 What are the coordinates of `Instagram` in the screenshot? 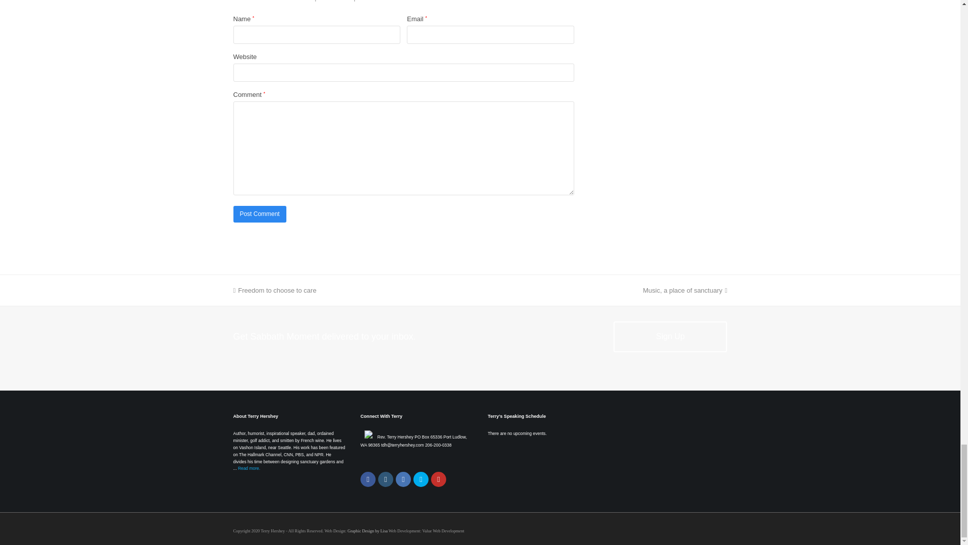 It's located at (385, 479).